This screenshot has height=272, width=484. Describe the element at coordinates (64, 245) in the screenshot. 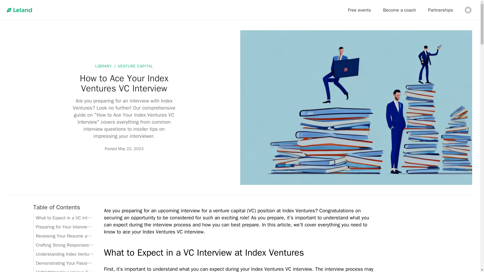

I see `Crafting Strong Responses to Common VC Interview Questions` at that location.